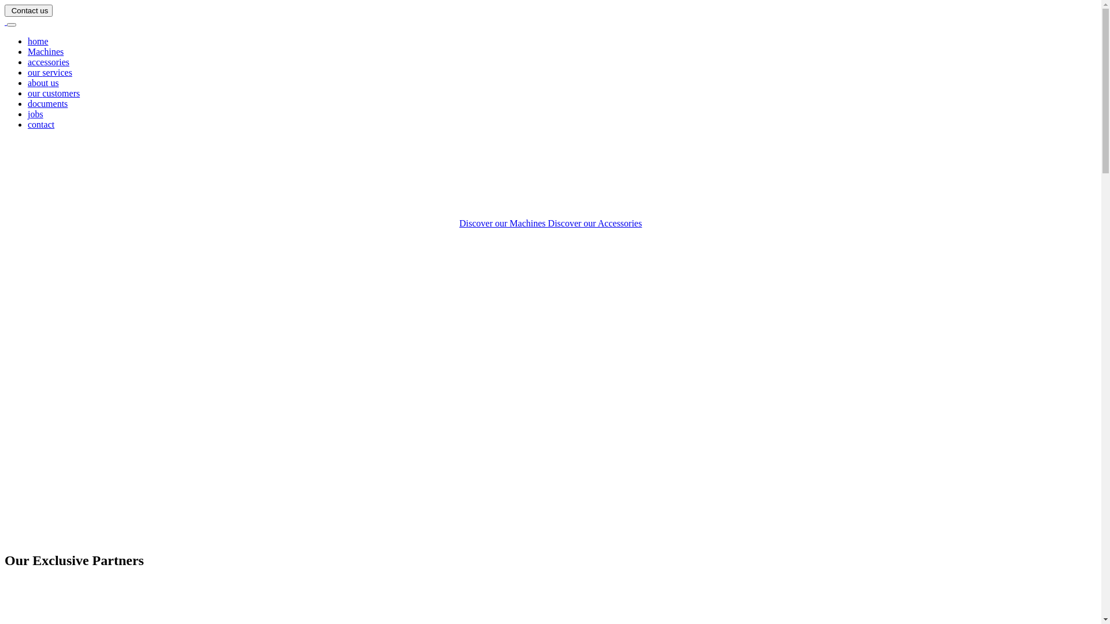 This screenshot has width=1110, height=624. What do you see at coordinates (36, 114) in the screenshot?
I see `jobs` at bounding box center [36, 114].